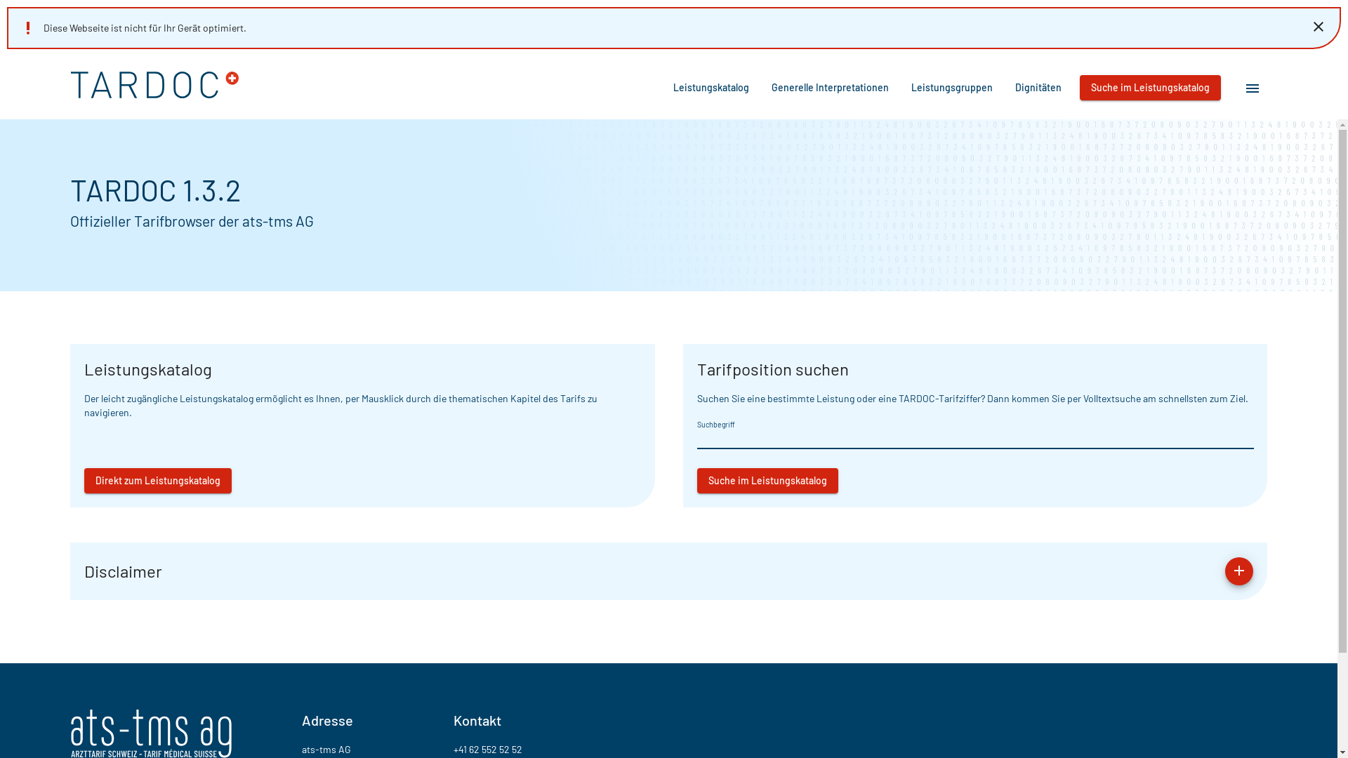 The width and height of the screenshot is (1348, 758). I want to click on +41 62 552 52 52, so click(488, 748).